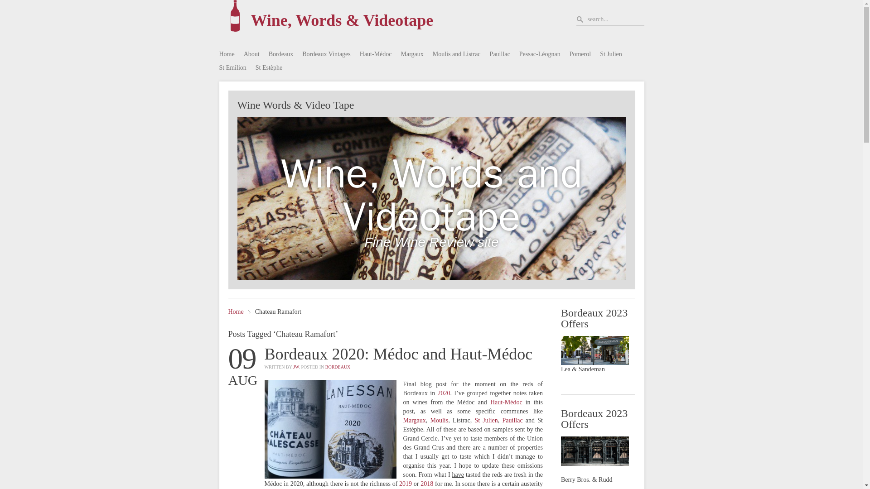 This screenshot has width=870, height=489. What do you see at coordinates (2, 2) in the screenshot?
I see `Reset` at bounding box center [2, 2].